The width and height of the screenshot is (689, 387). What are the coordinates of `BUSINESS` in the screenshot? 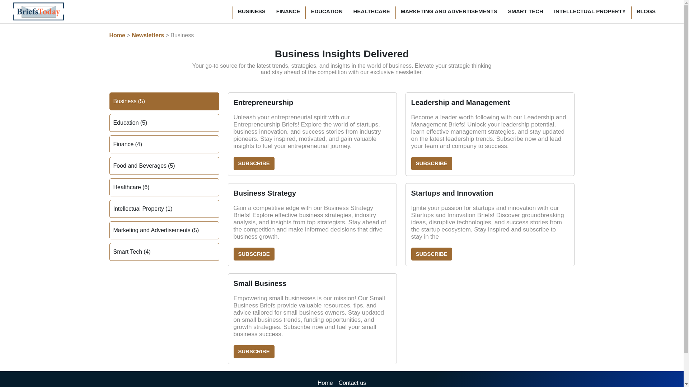 It's located at (252, 11).